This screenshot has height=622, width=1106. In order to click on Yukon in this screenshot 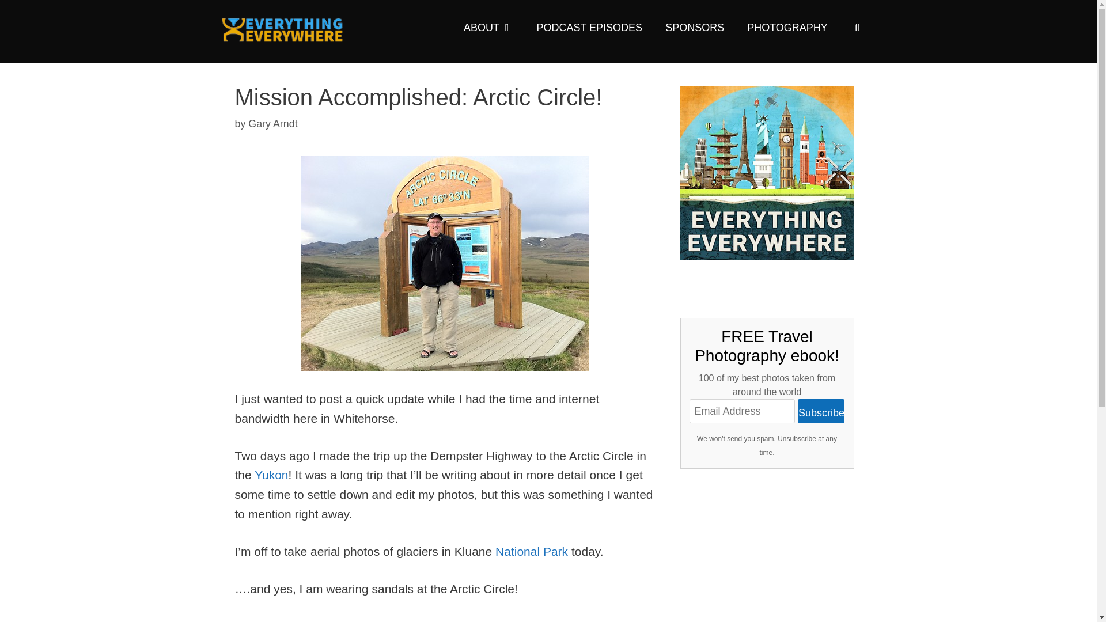, I will do `click(263, 621)`.